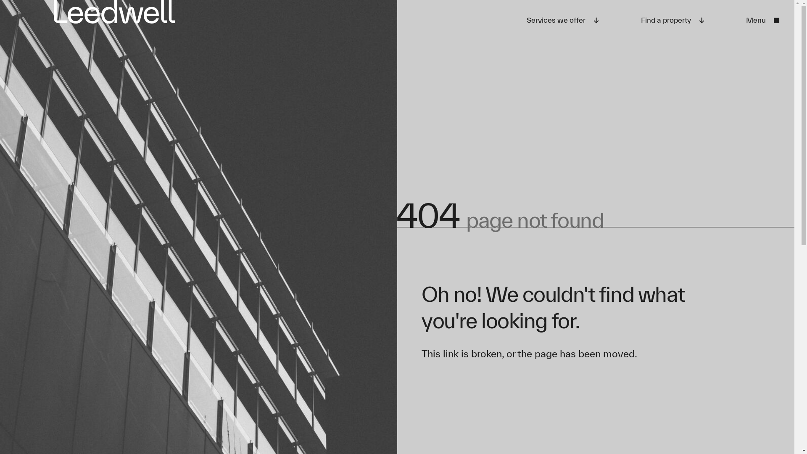 This screenshot has width=807, height=454. I want to click on Services we offer, so click(563, 21).